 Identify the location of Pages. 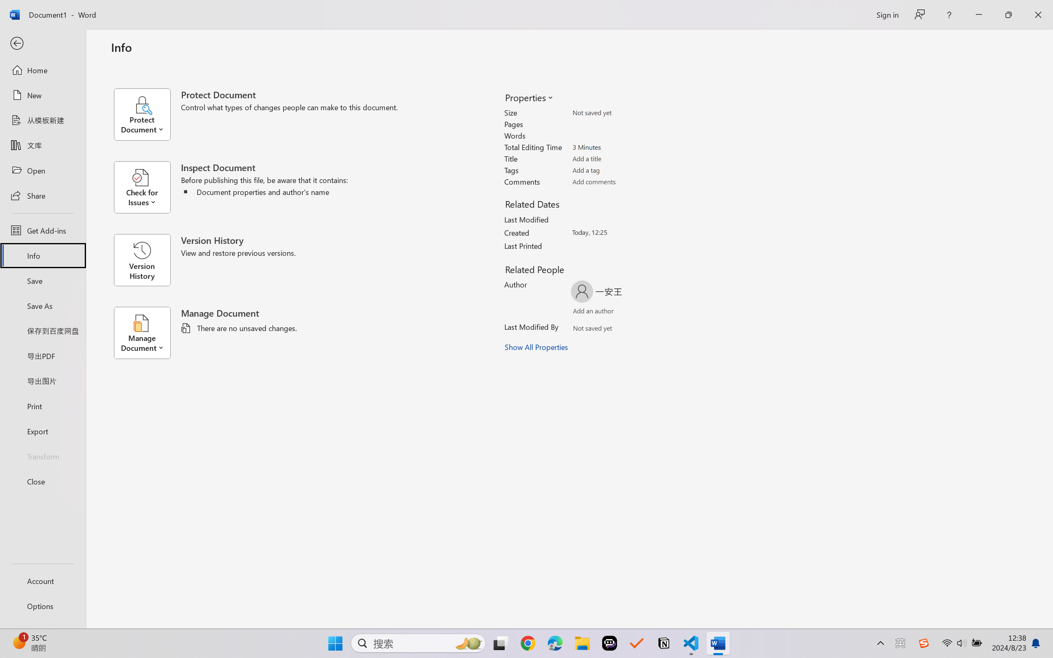
(620, 124).